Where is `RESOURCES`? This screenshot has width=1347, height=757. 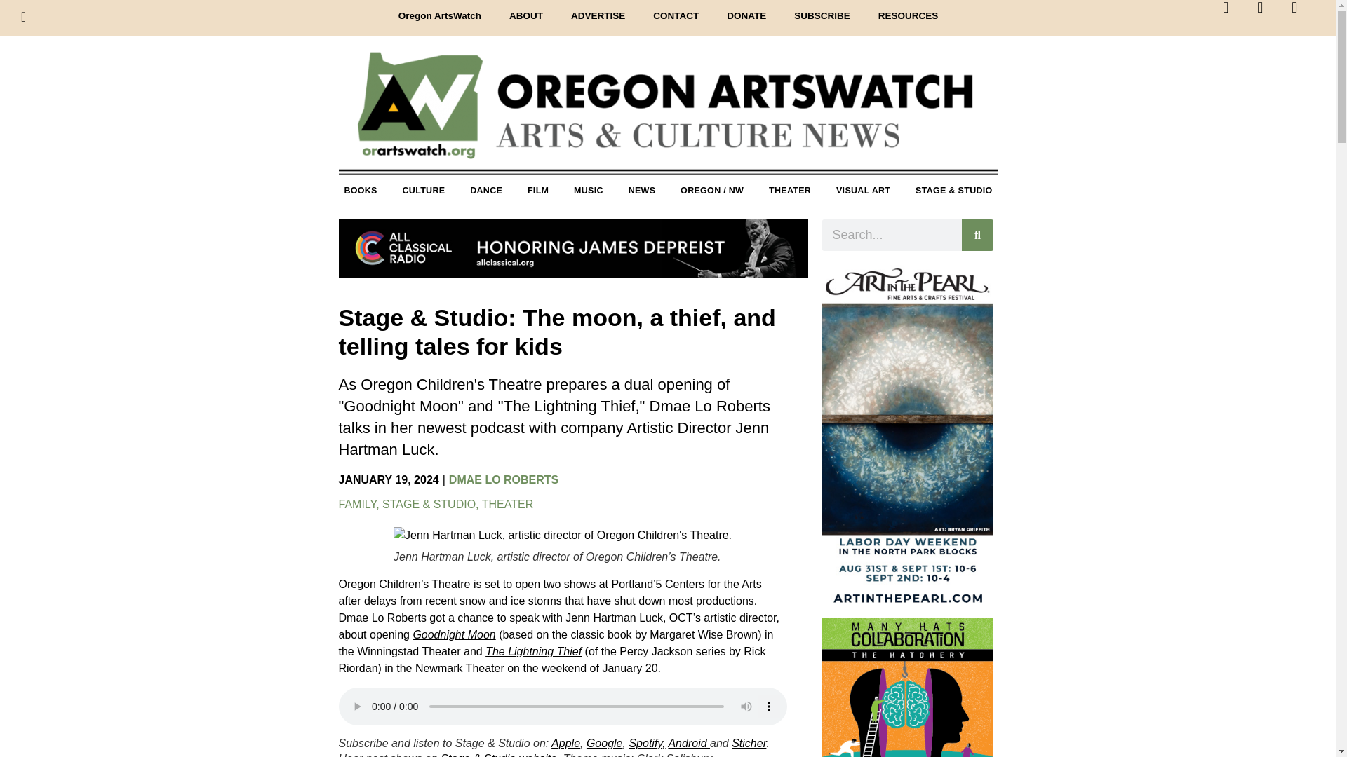
RESOURCES is located at coordinates (908, 16).